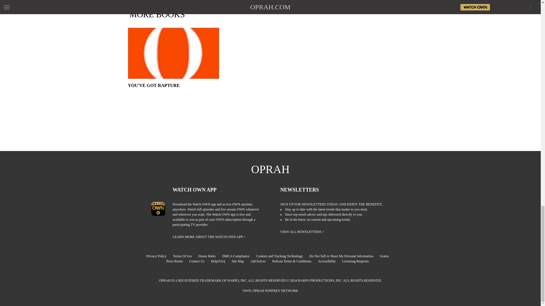 The width and height of the screenshot is (545, 306). Describe the element at coordinates (199, 261) in the screenshot. I see `Contact Us` at that location.